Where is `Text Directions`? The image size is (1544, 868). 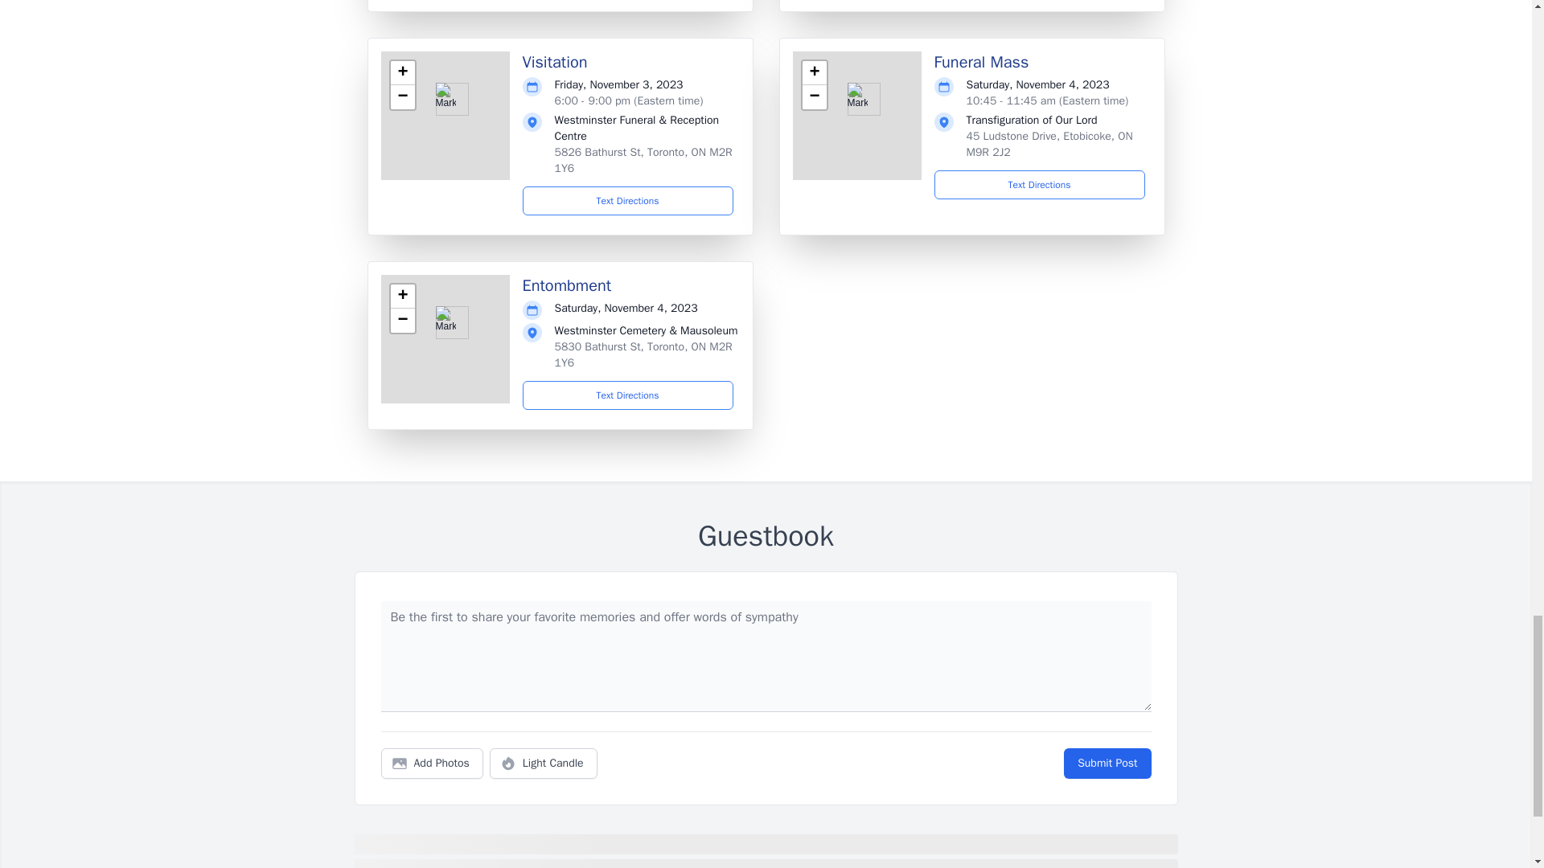
Text Directions is located at coordinates (628, 201).